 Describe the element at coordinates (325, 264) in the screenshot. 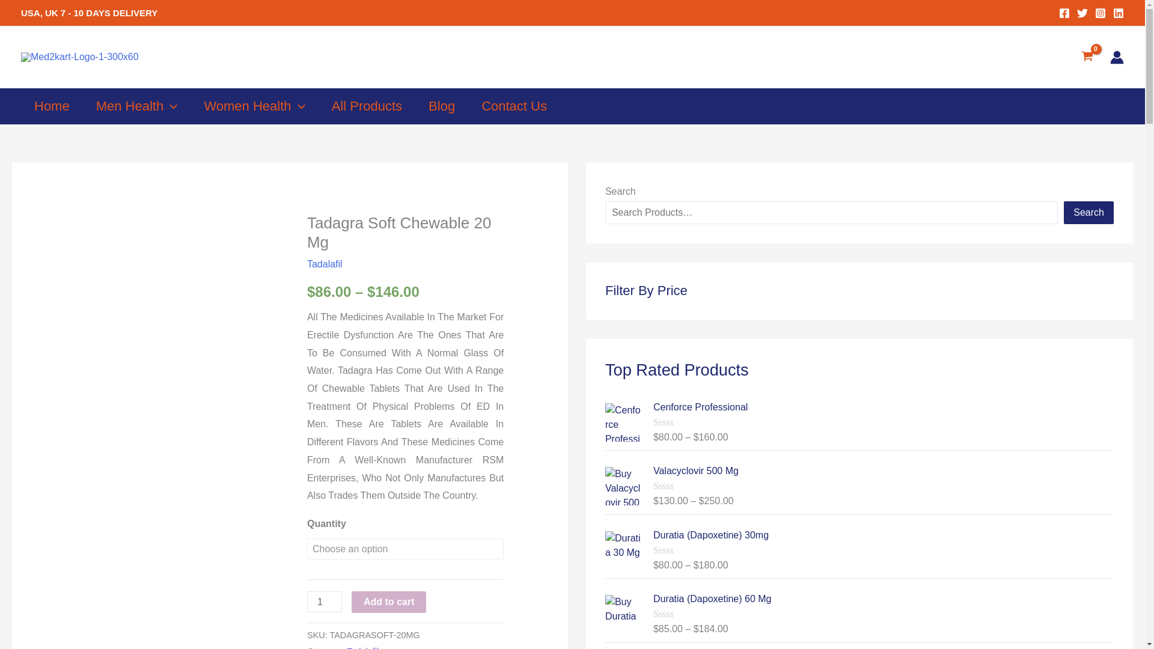

I see `Tadalafil` at that location.